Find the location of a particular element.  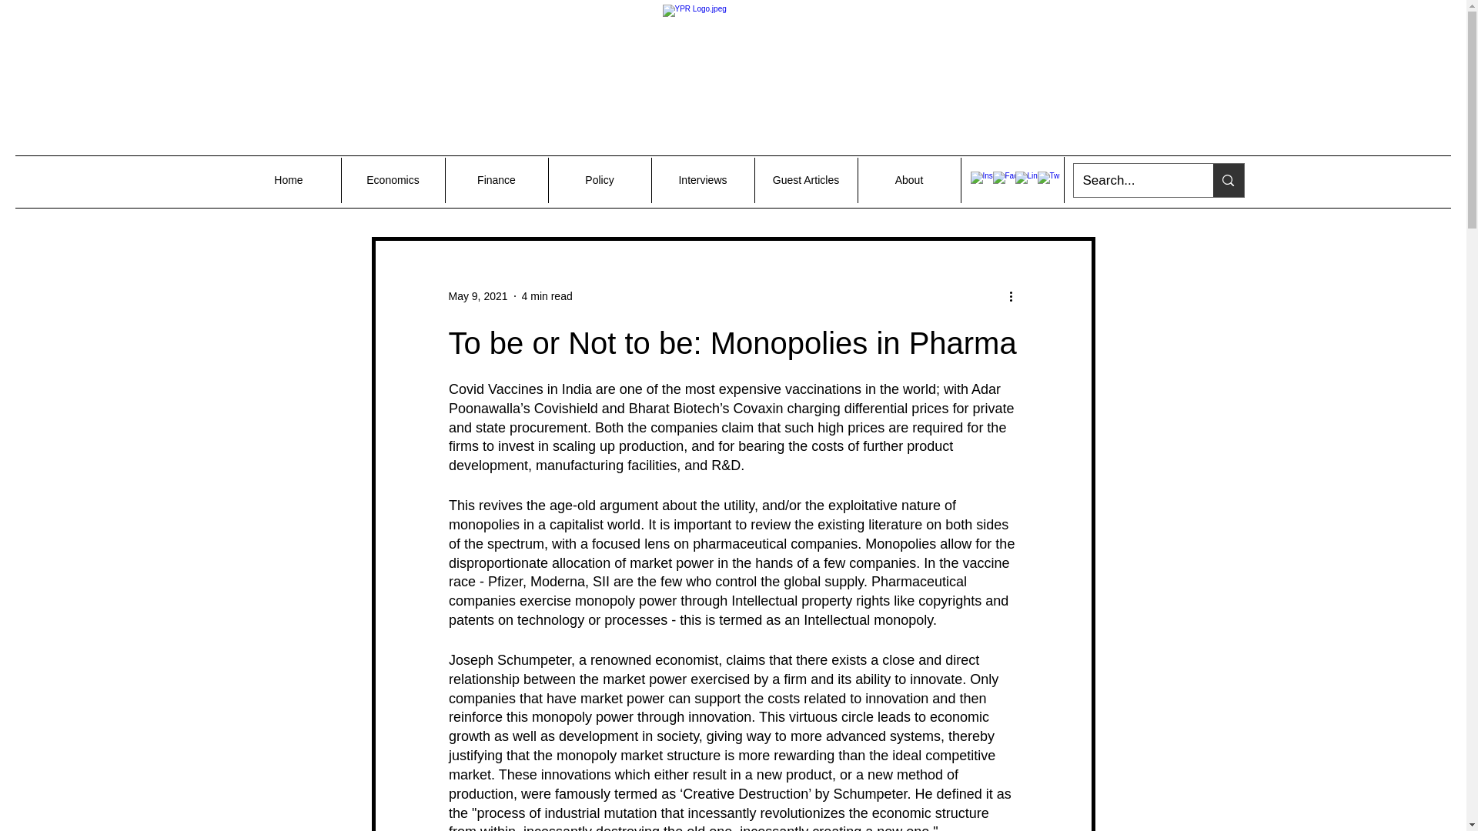

4 min read is located at coordinates (547, 295).